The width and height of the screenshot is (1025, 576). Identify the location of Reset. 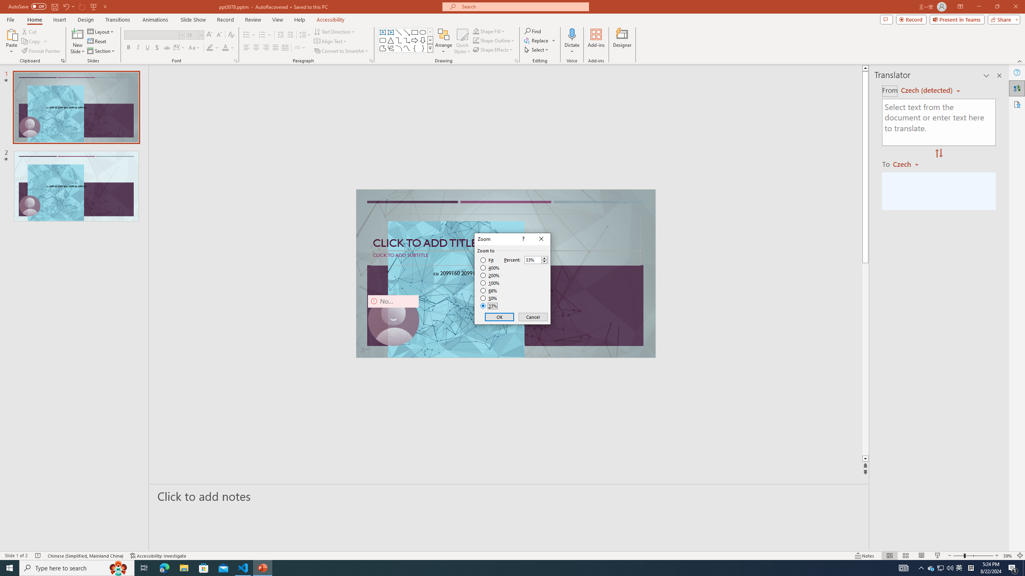
(97, 42).